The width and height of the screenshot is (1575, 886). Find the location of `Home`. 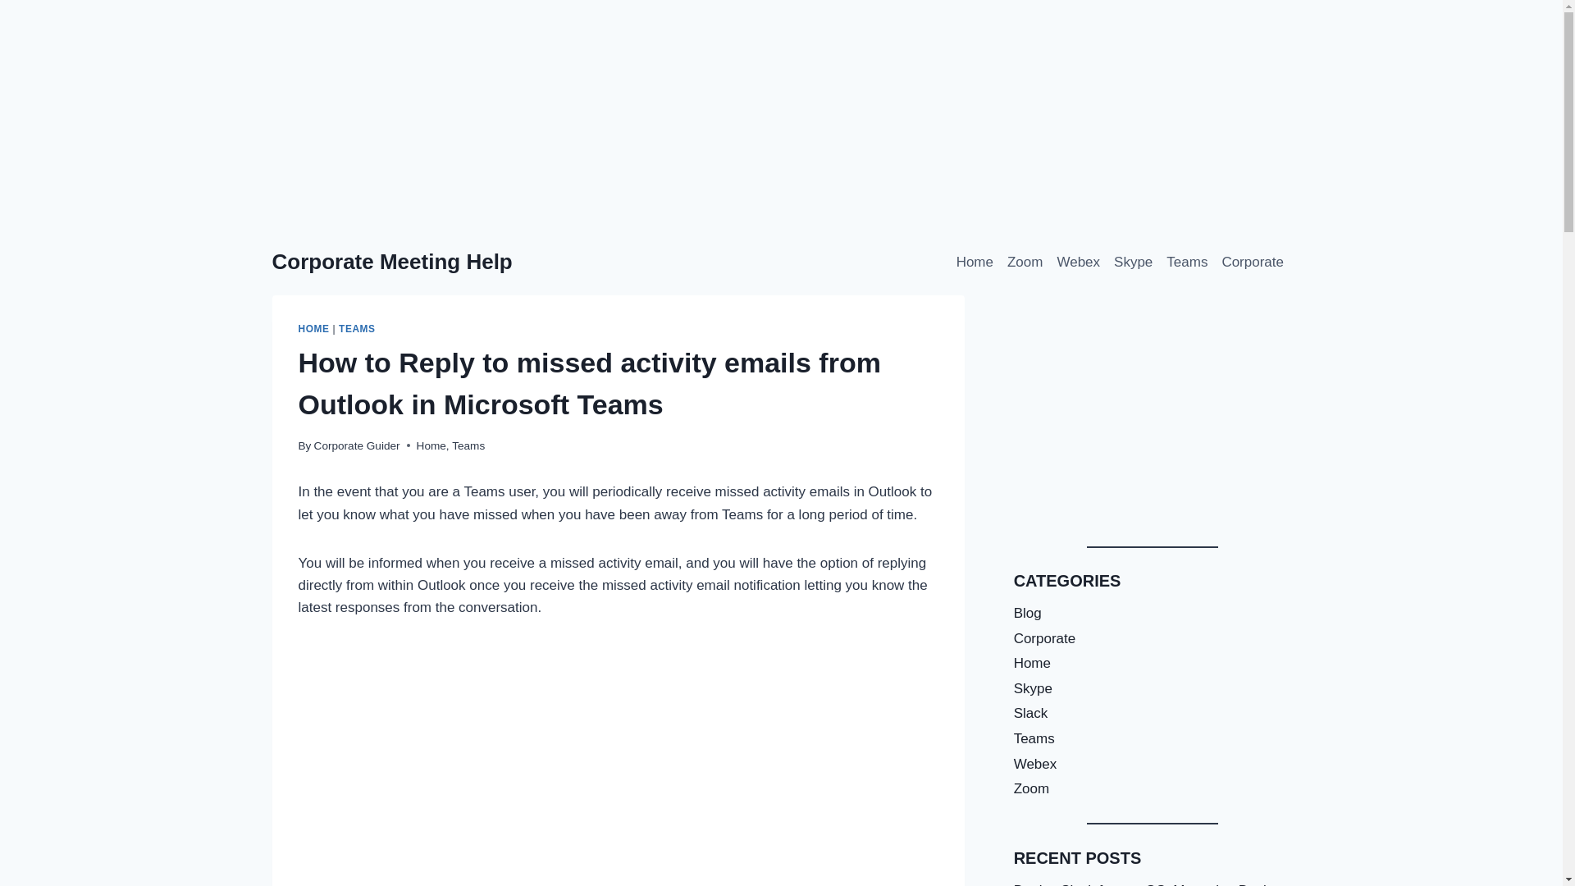

Home is located at coordinates (975, 263).